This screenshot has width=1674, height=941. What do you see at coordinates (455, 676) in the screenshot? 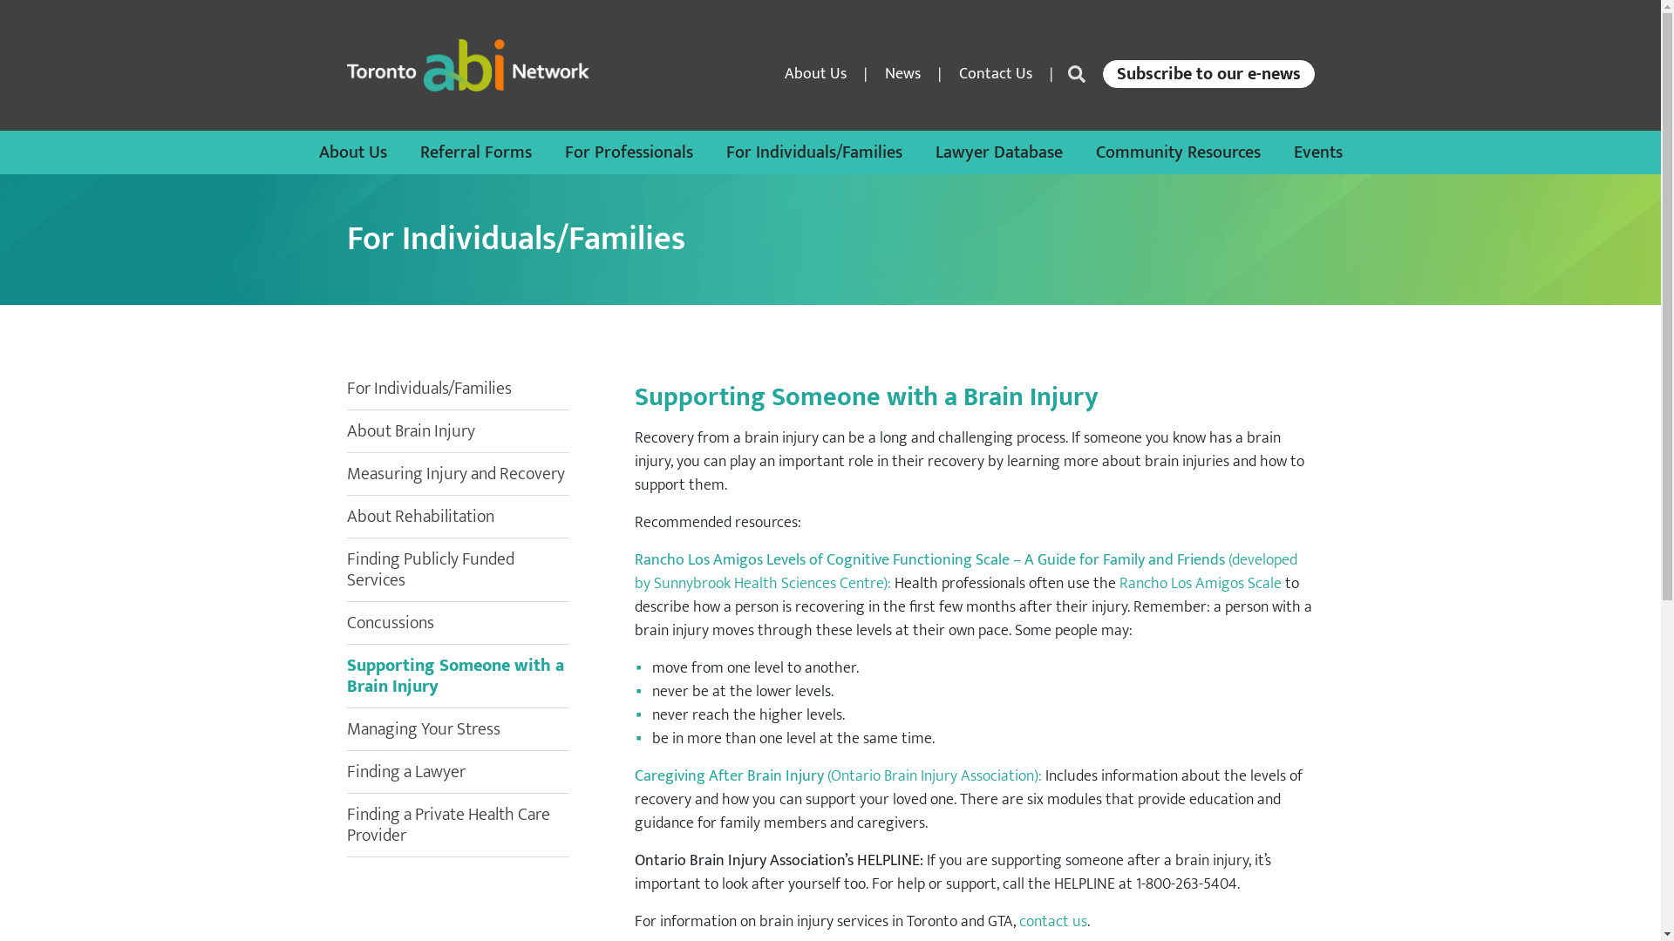
I see `Supporting Someone with a Brain Injury` at bounding box center [455, 676].